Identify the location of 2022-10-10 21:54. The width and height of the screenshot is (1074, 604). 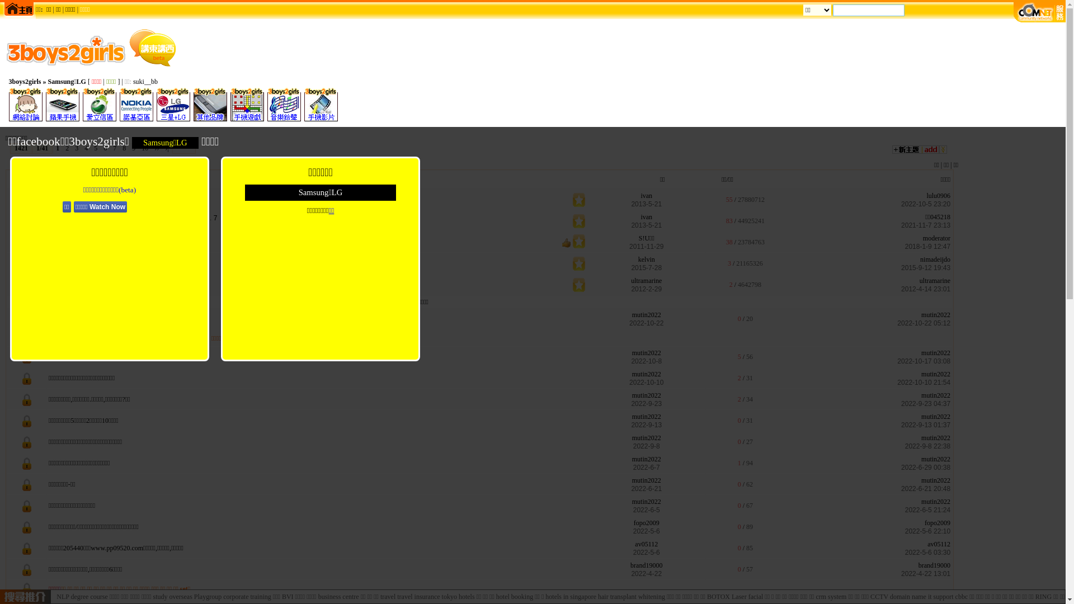
(924, 383).